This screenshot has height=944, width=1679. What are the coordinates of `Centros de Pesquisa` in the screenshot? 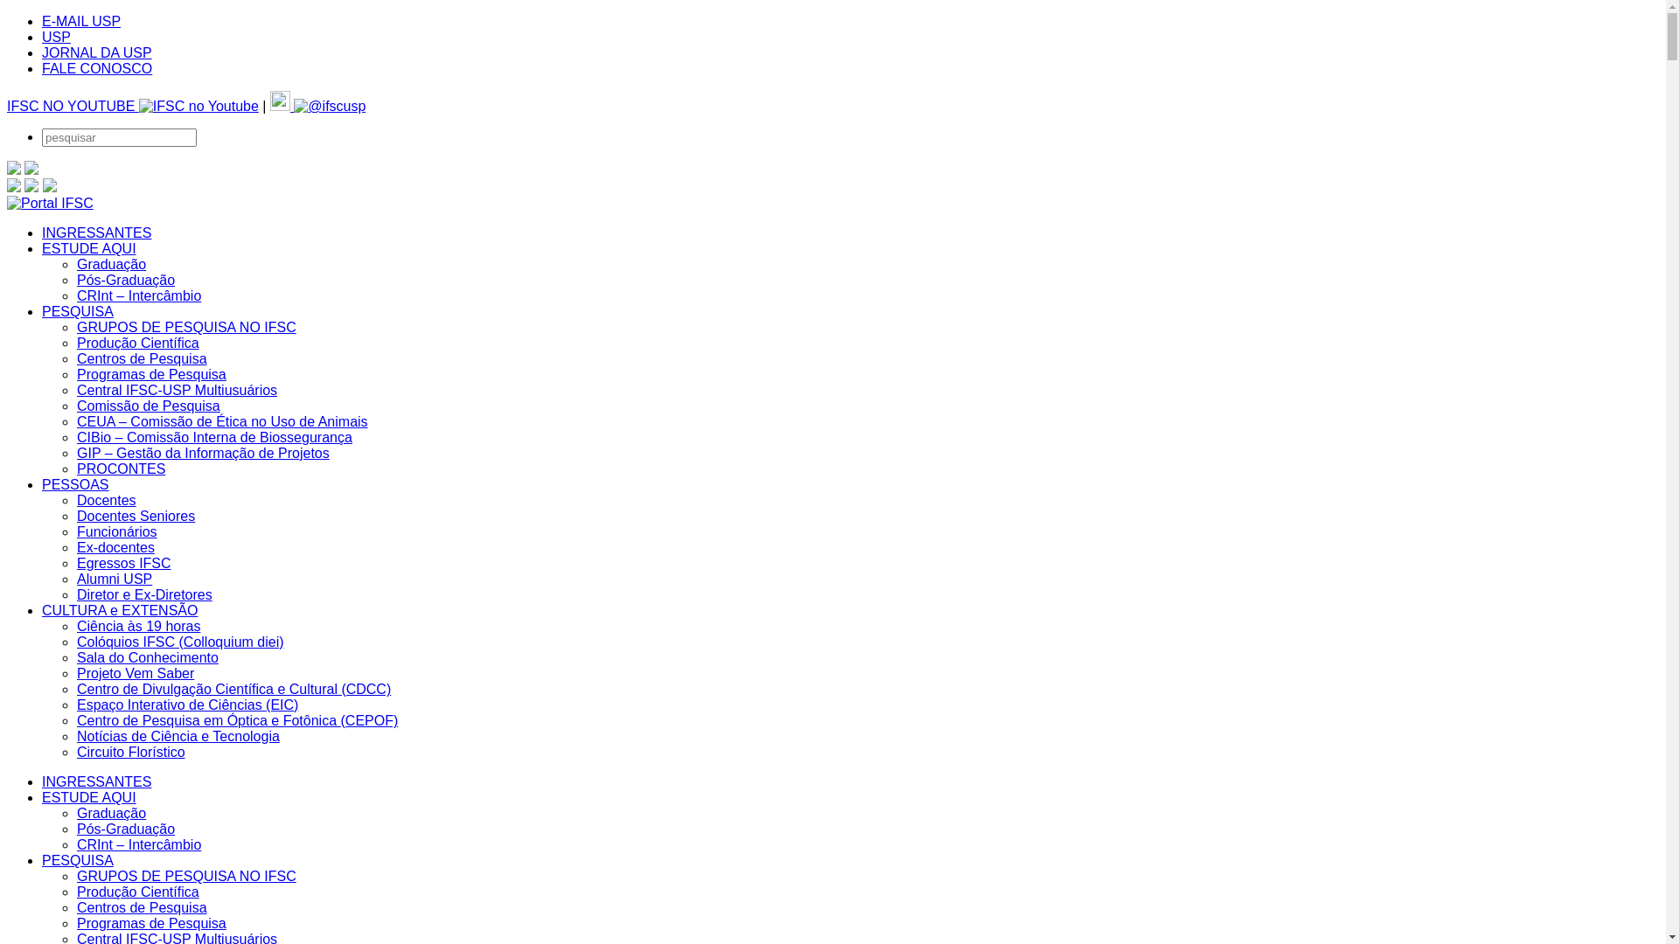 It's located at (142, 358).